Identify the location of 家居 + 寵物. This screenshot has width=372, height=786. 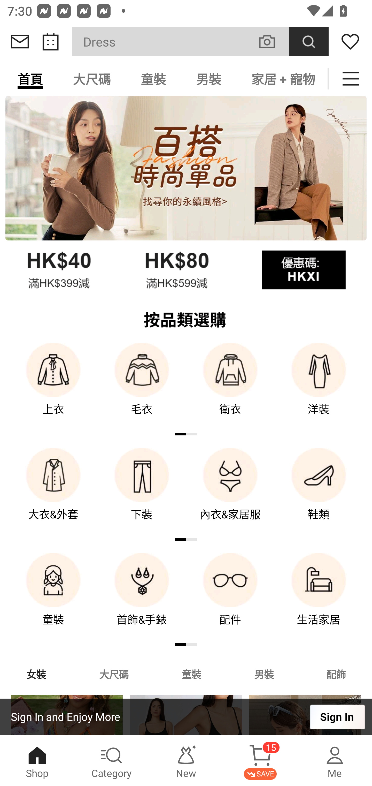
(282, 79).